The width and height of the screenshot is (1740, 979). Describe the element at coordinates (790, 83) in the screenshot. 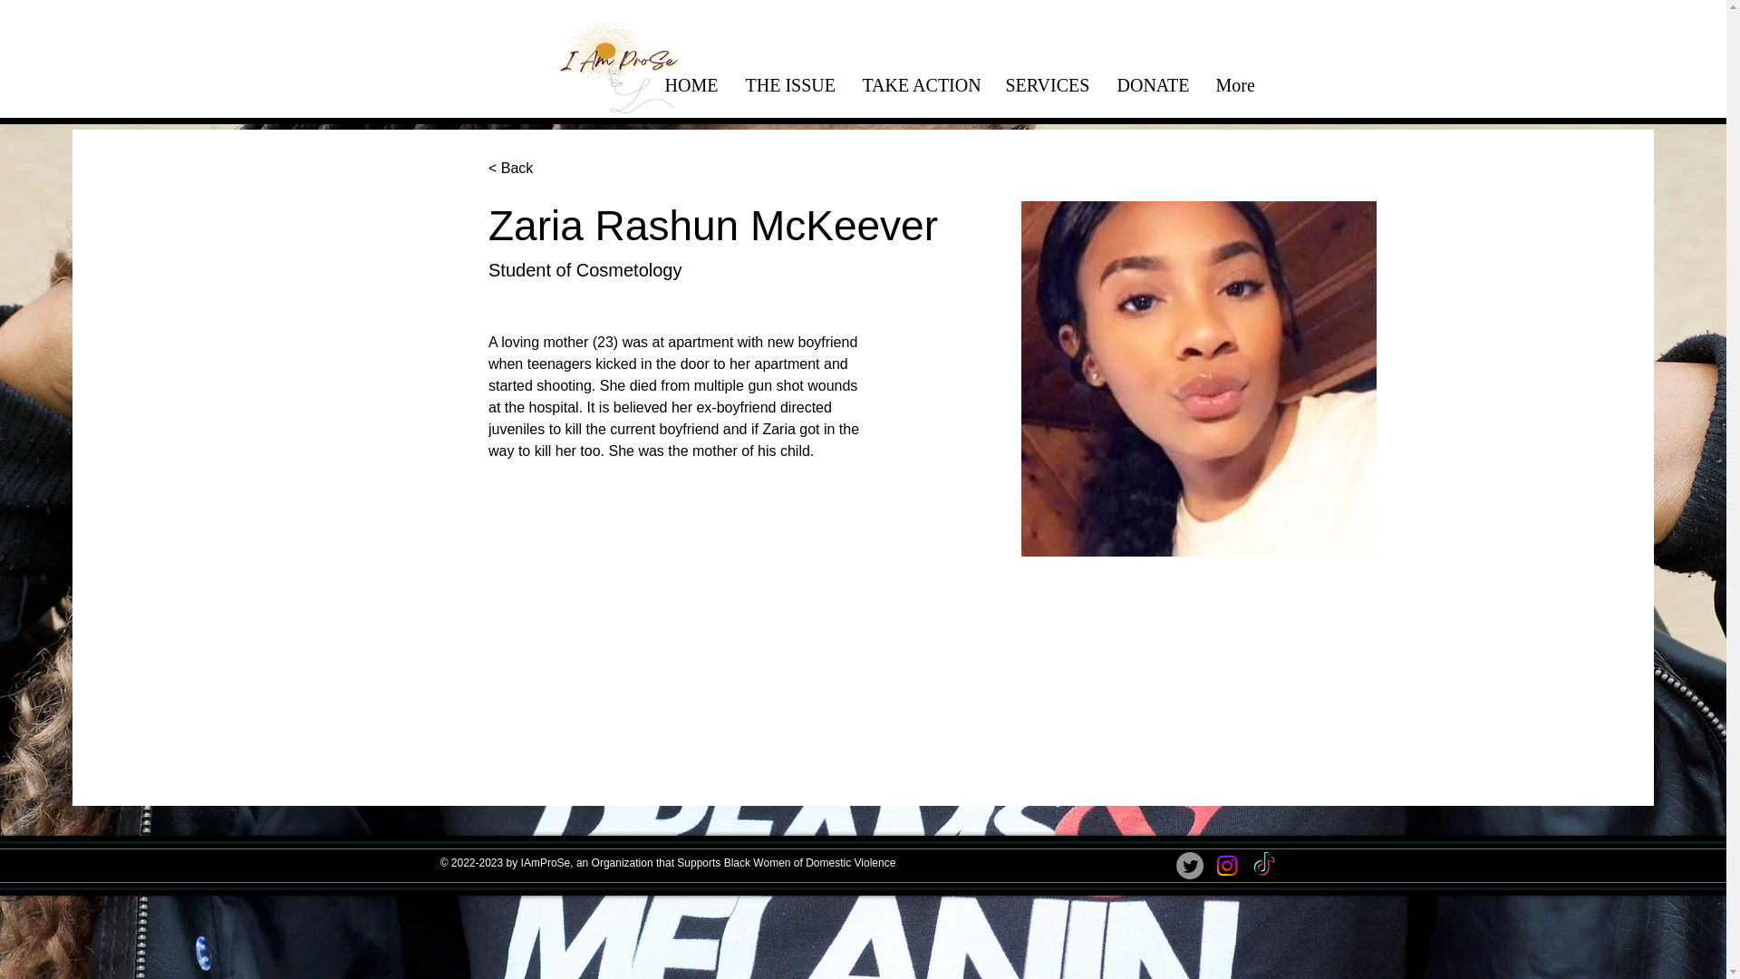

I see `THE ISSUE` at that location.